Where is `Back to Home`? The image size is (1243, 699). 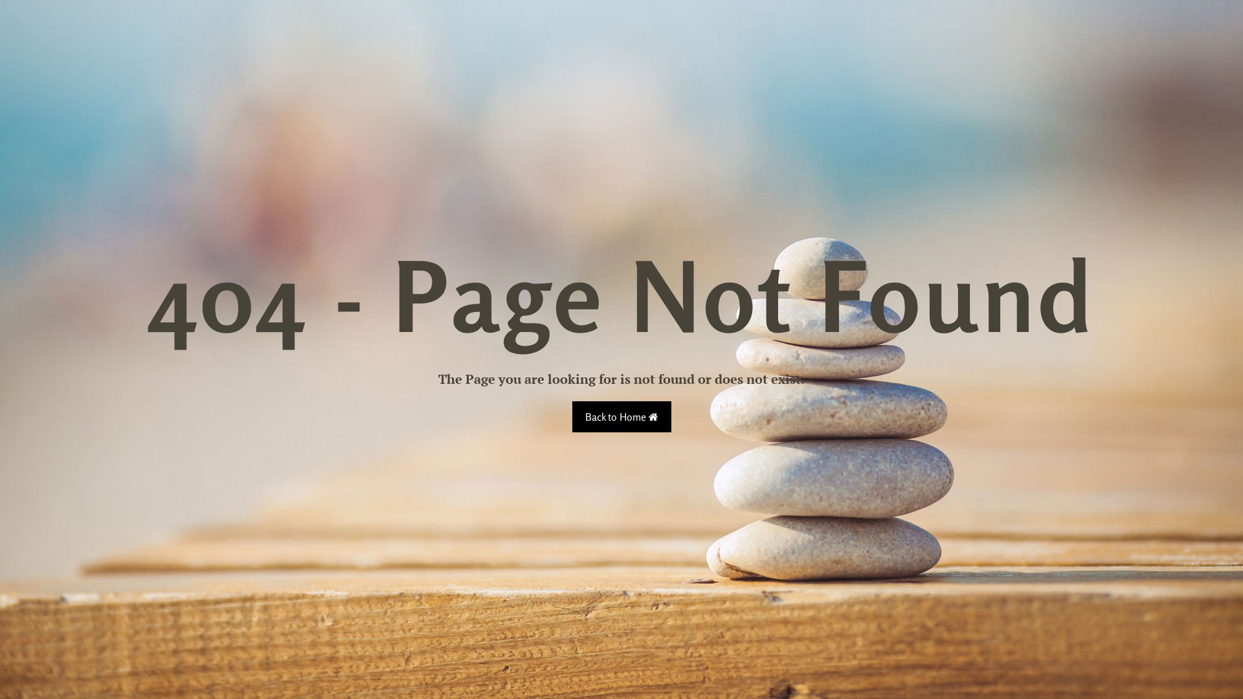 Back to Home is located at coordinates (621, 417).